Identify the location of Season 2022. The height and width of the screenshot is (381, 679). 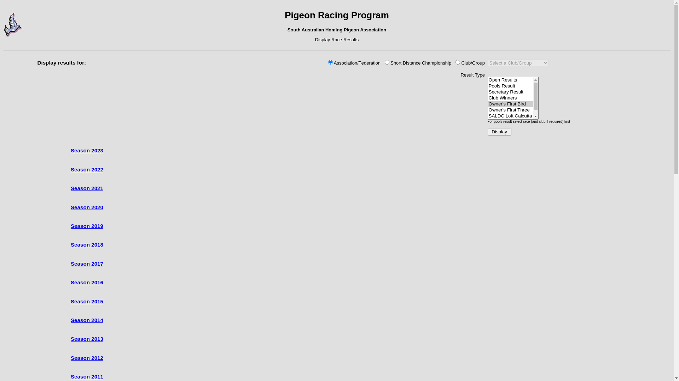
(87, 169).